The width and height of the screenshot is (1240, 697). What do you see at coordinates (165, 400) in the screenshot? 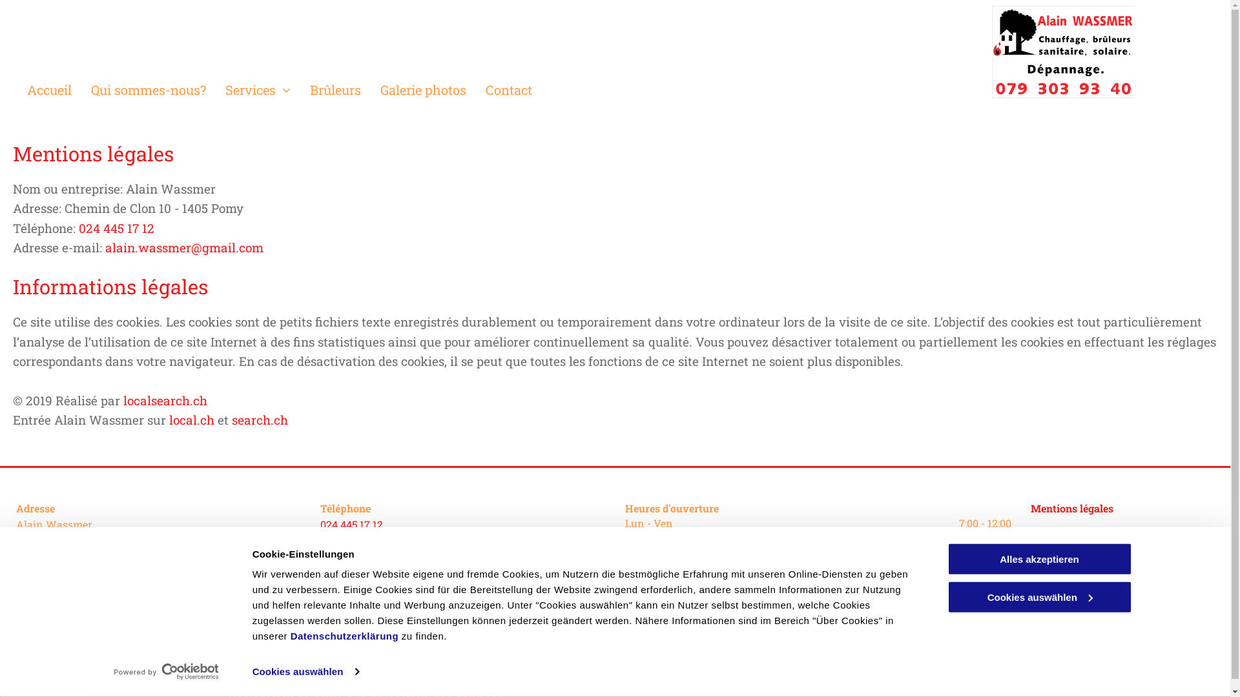
I see `localsearch.ch` at bounding box center [165, 400].